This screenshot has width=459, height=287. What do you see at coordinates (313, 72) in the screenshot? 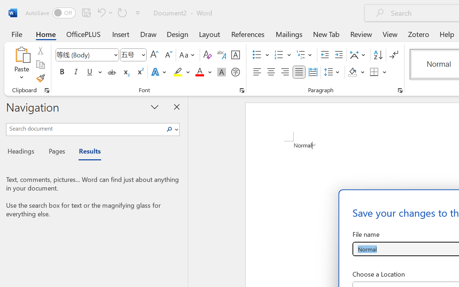
I see `Distributed` at bounding box center [313, 72].